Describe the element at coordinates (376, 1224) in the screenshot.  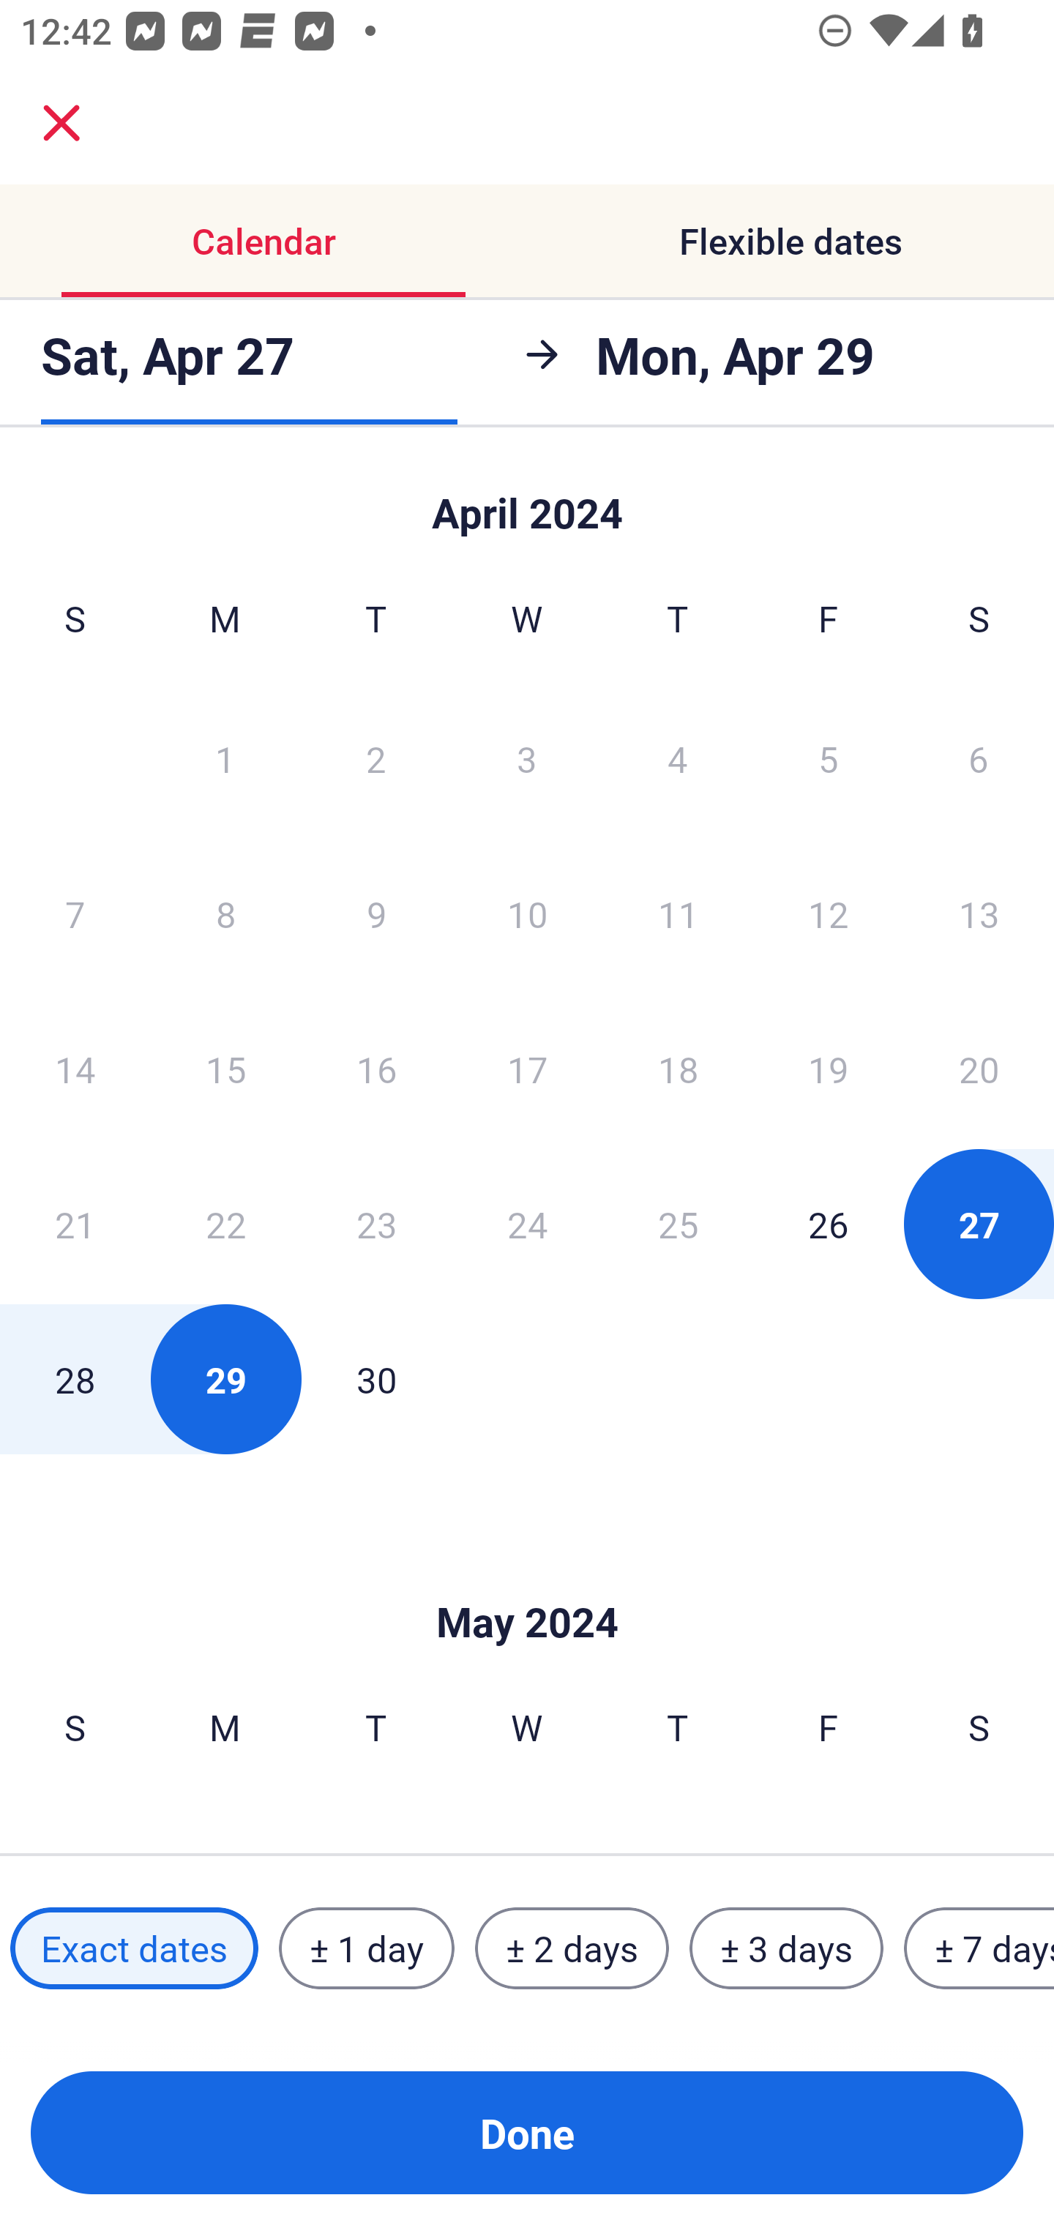
I see `23 Tuesday, April 23, 2024` at that location.